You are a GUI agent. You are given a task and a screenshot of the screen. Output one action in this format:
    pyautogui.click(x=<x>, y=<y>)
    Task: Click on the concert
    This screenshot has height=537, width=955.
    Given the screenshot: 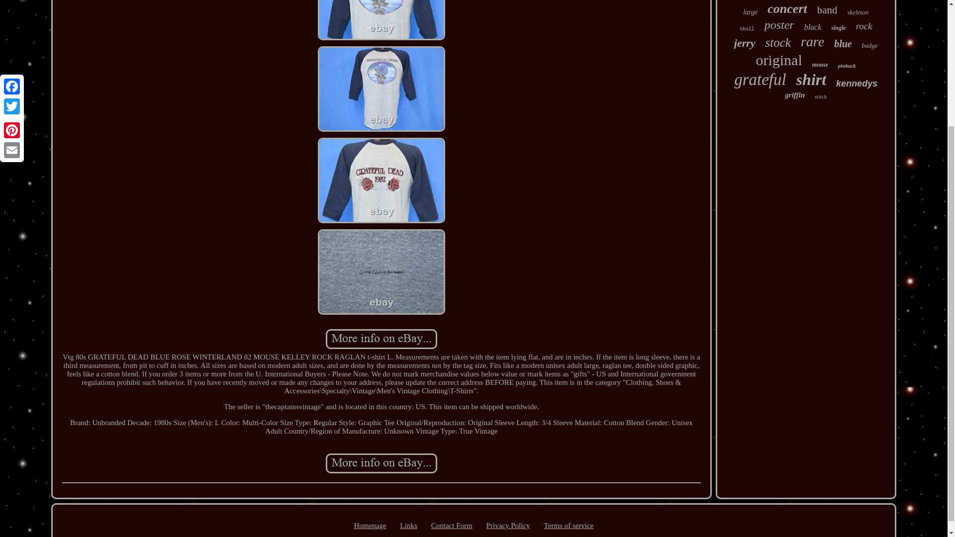 What is the action you would take?
    pyautogui.click(x=787, y=9)
    